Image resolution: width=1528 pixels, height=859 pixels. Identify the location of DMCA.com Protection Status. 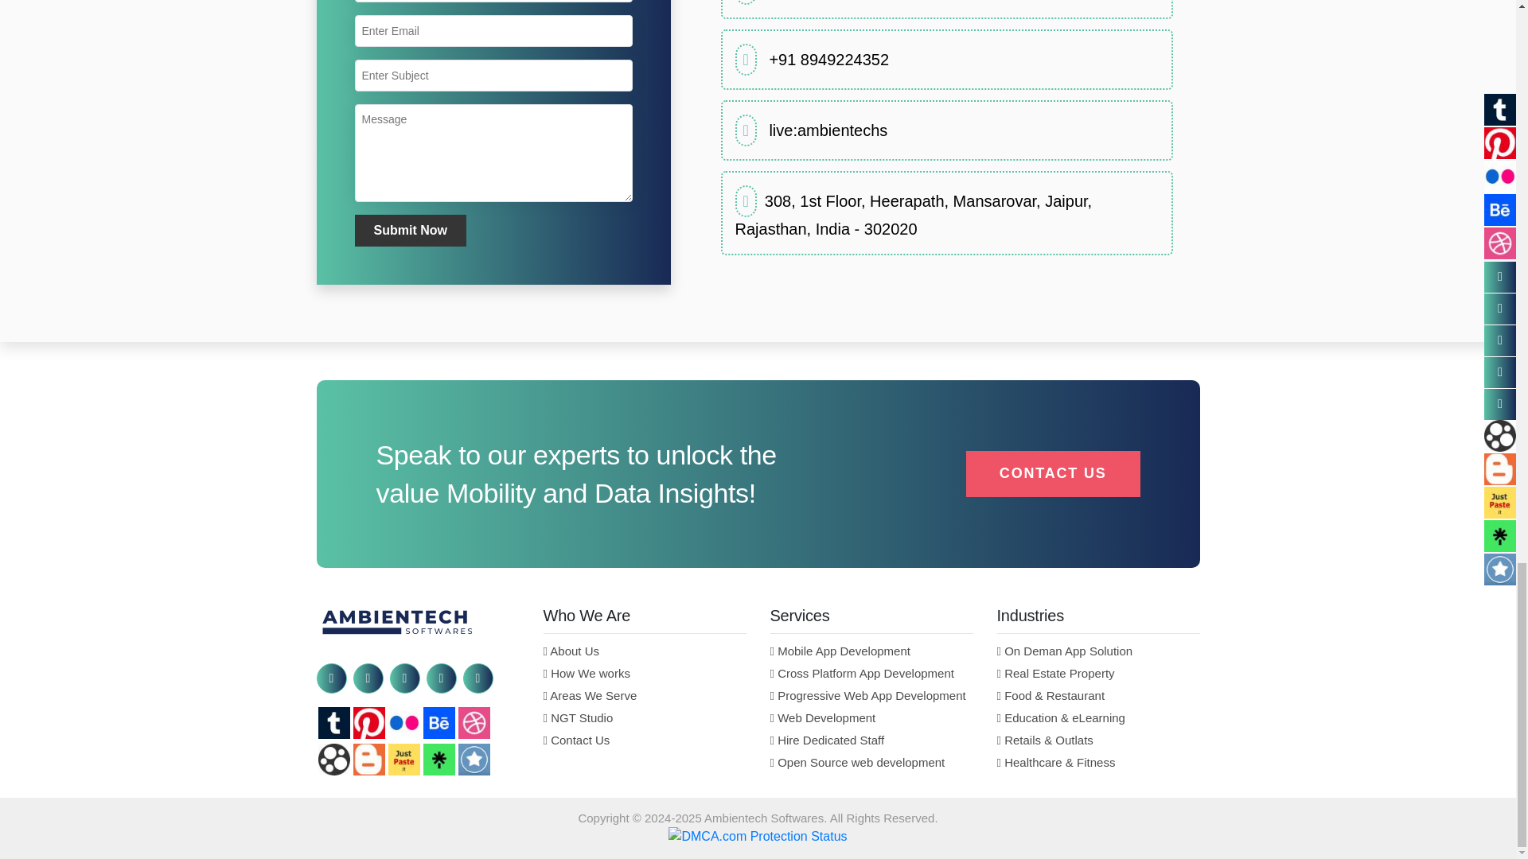
(758, 835).